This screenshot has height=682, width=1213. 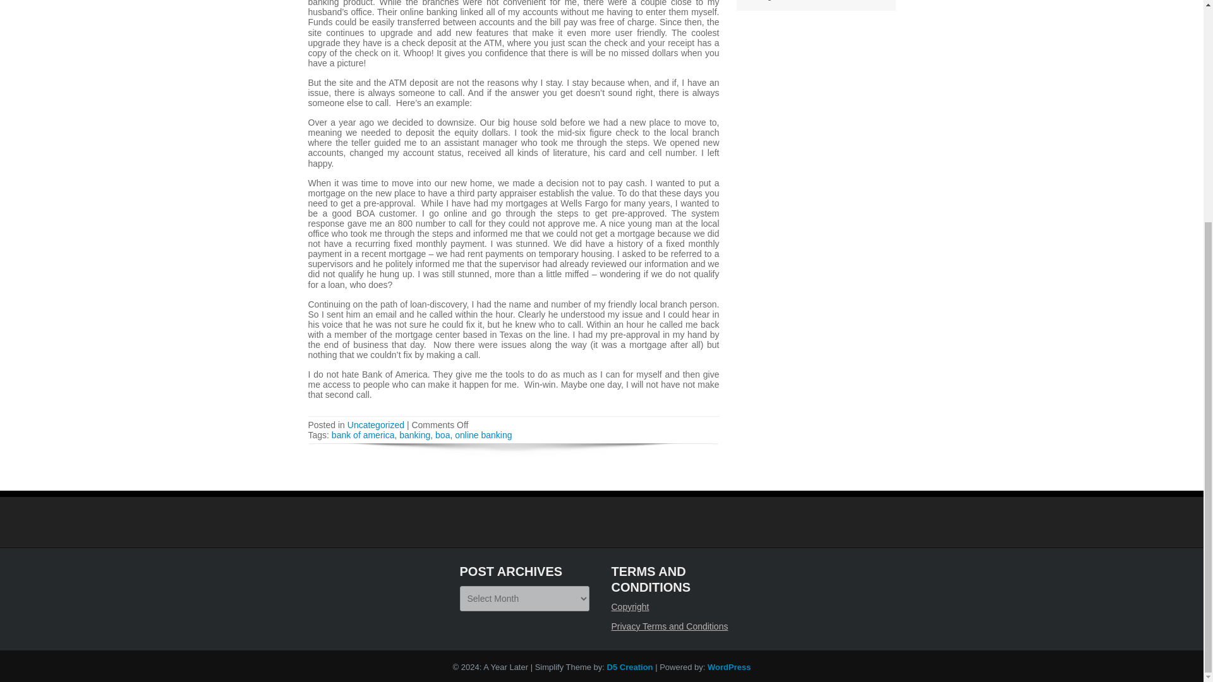 What do you see at coordinates (363, 434) in the screenshot?
I see `bank of america` at bounding box center [363, 434].